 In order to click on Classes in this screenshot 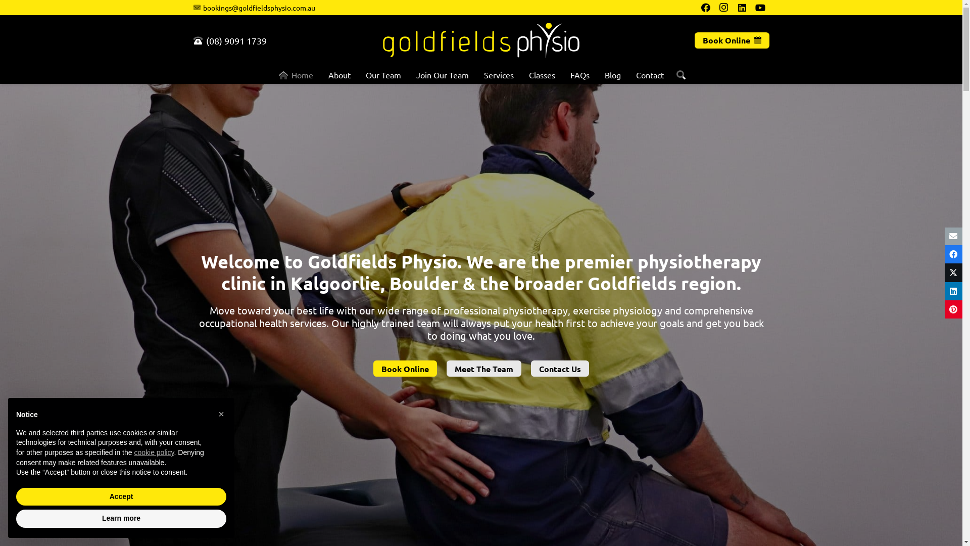, I will do `click(542, 75)`.